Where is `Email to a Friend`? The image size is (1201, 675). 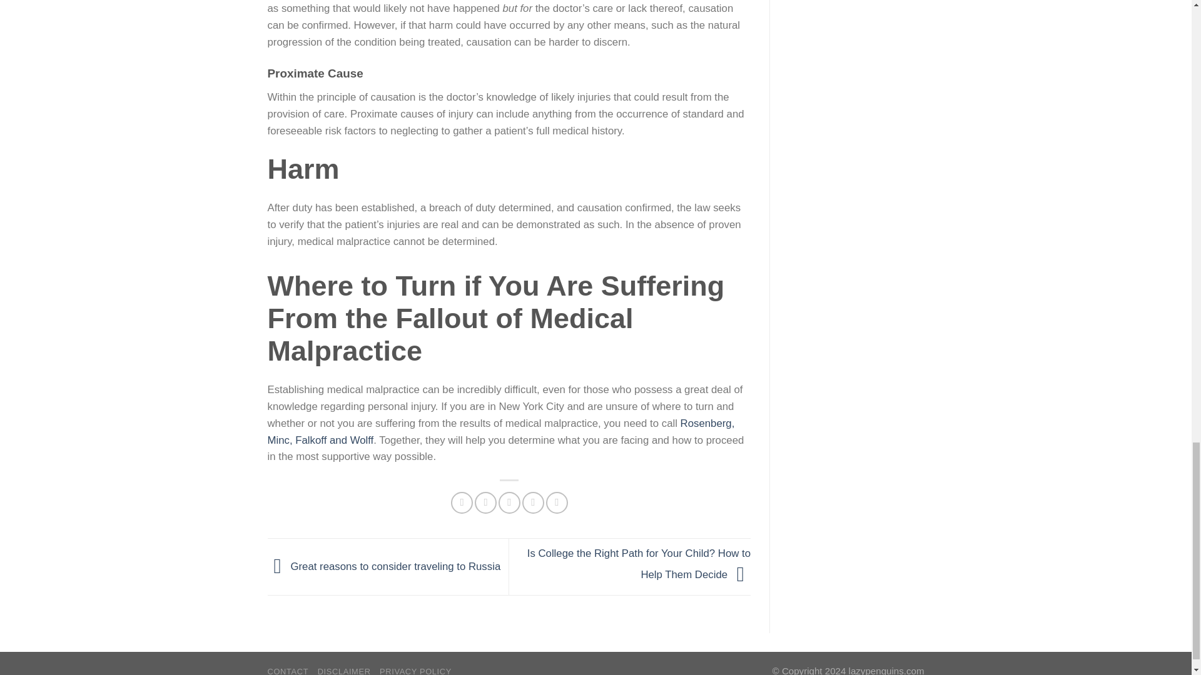
Email to a Friend is located at coordinates (509, 502).